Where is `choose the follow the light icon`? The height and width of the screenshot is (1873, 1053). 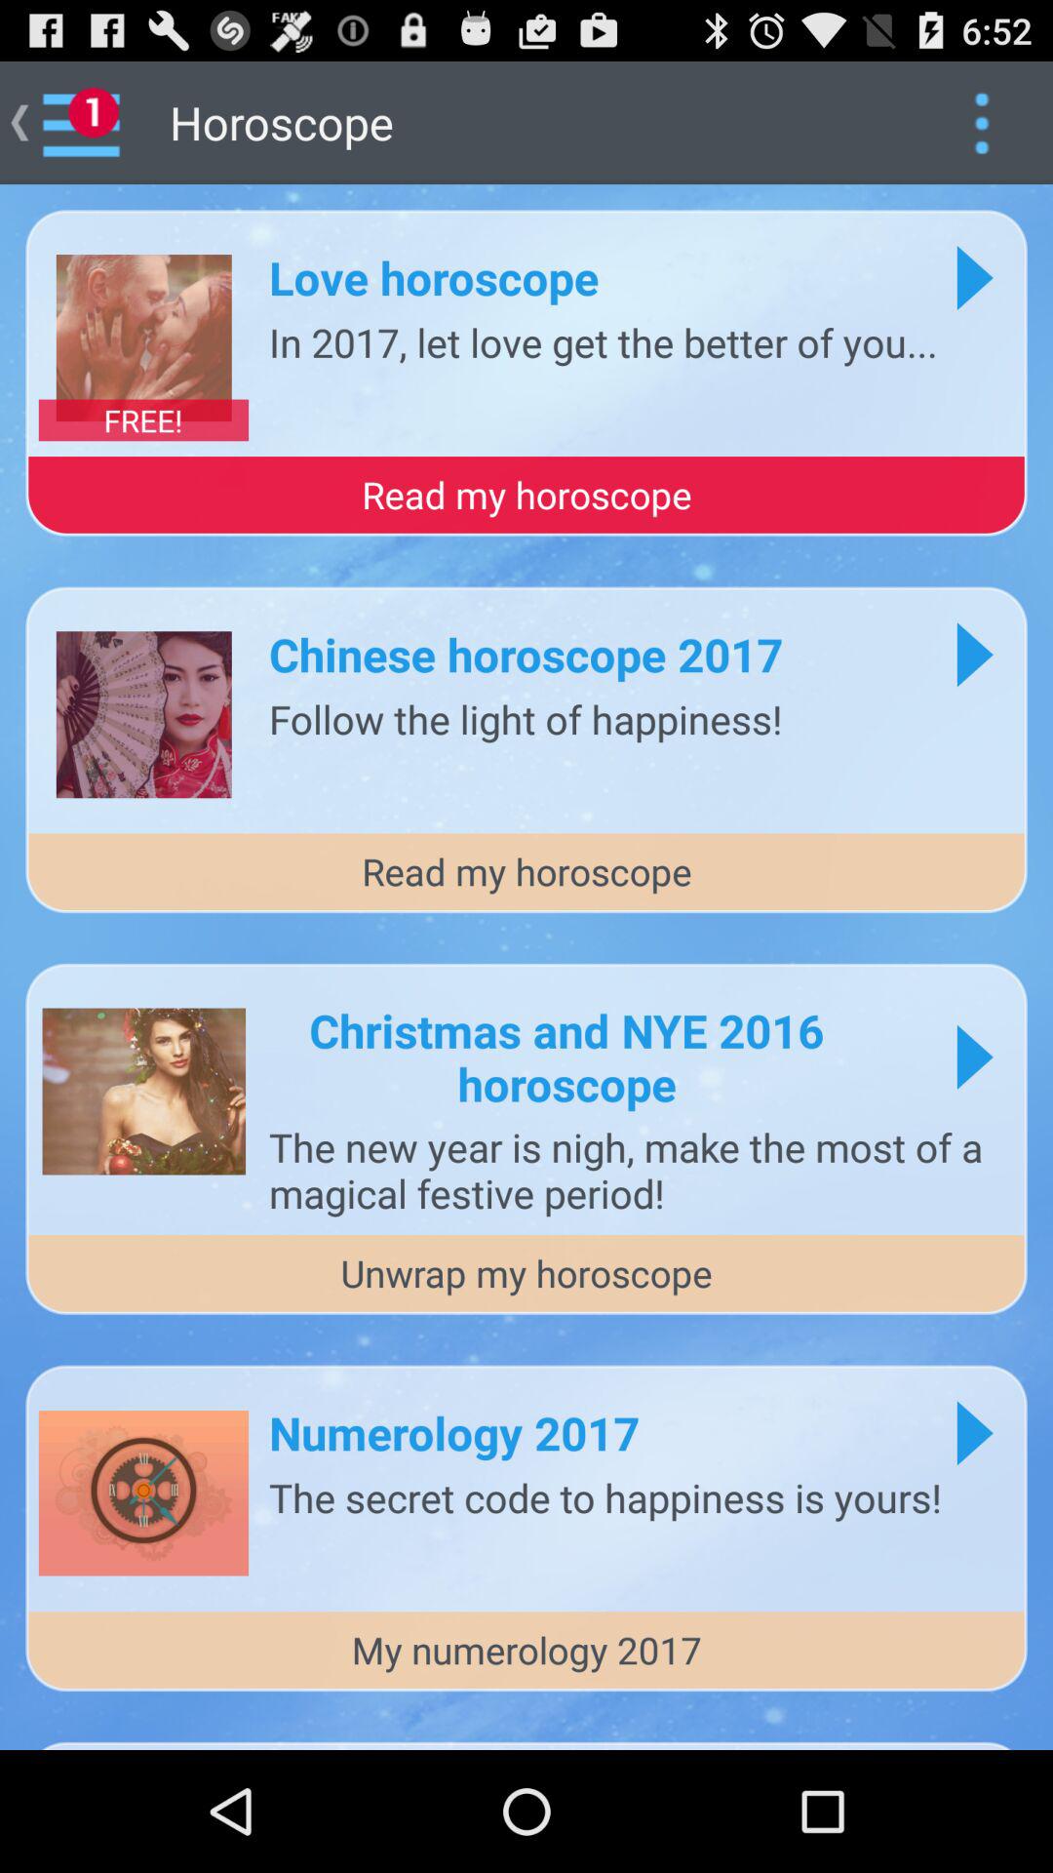 choose the follow the light icon is located at coordinates (526, 718).